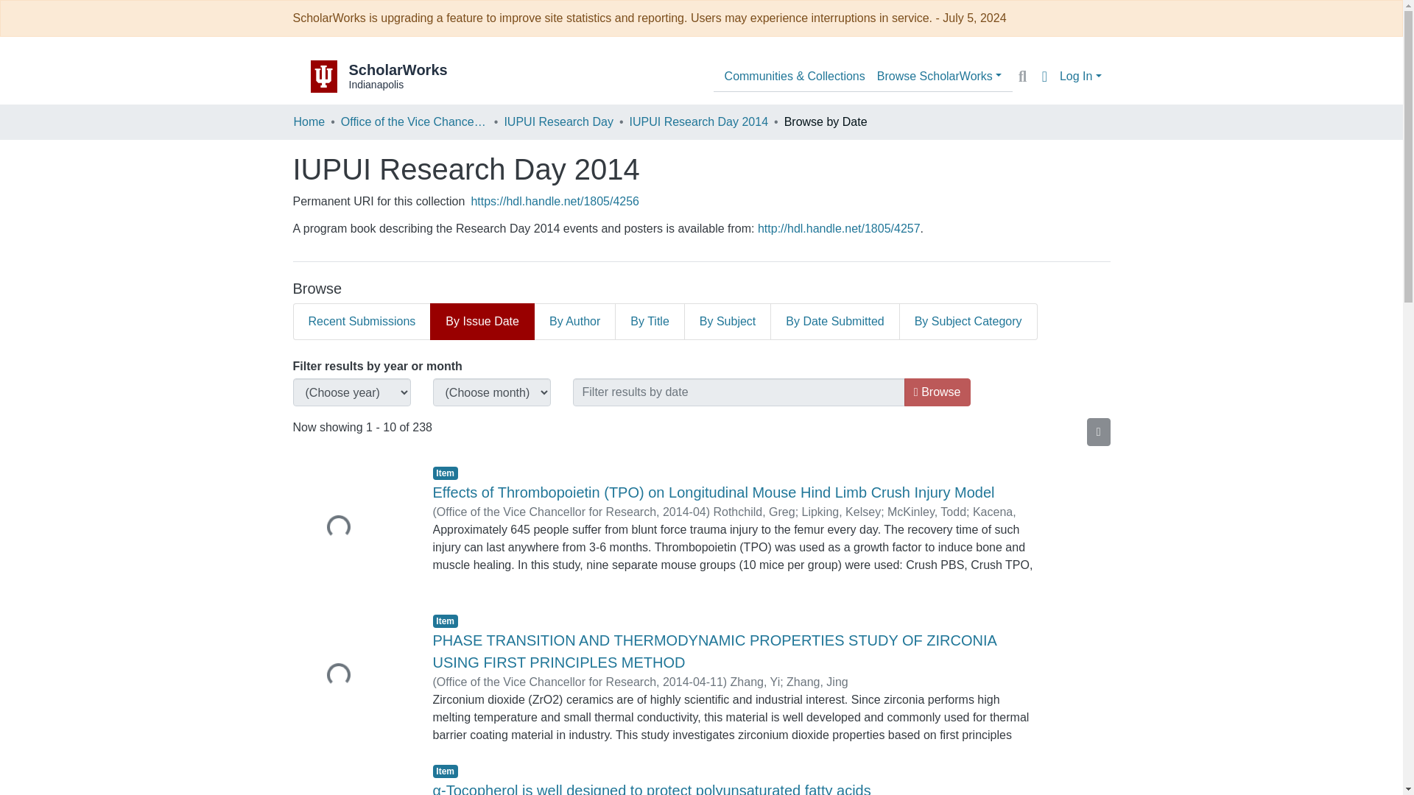 This screenshot has height=795, width=1414. What do you see at coordinates (414, 122) in the screenshot?
I see `Office of the Vice Chancellor for Research` at bounding box center [414, 122].